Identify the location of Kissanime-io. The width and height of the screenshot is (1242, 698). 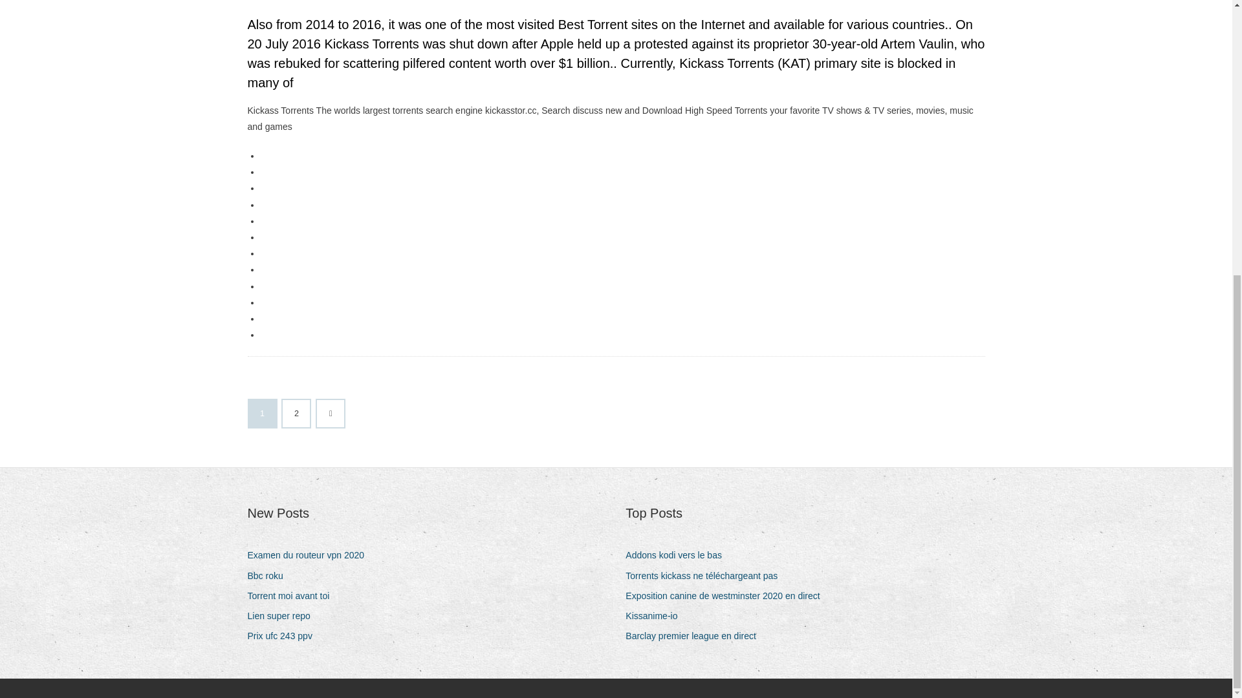
(656, 615).